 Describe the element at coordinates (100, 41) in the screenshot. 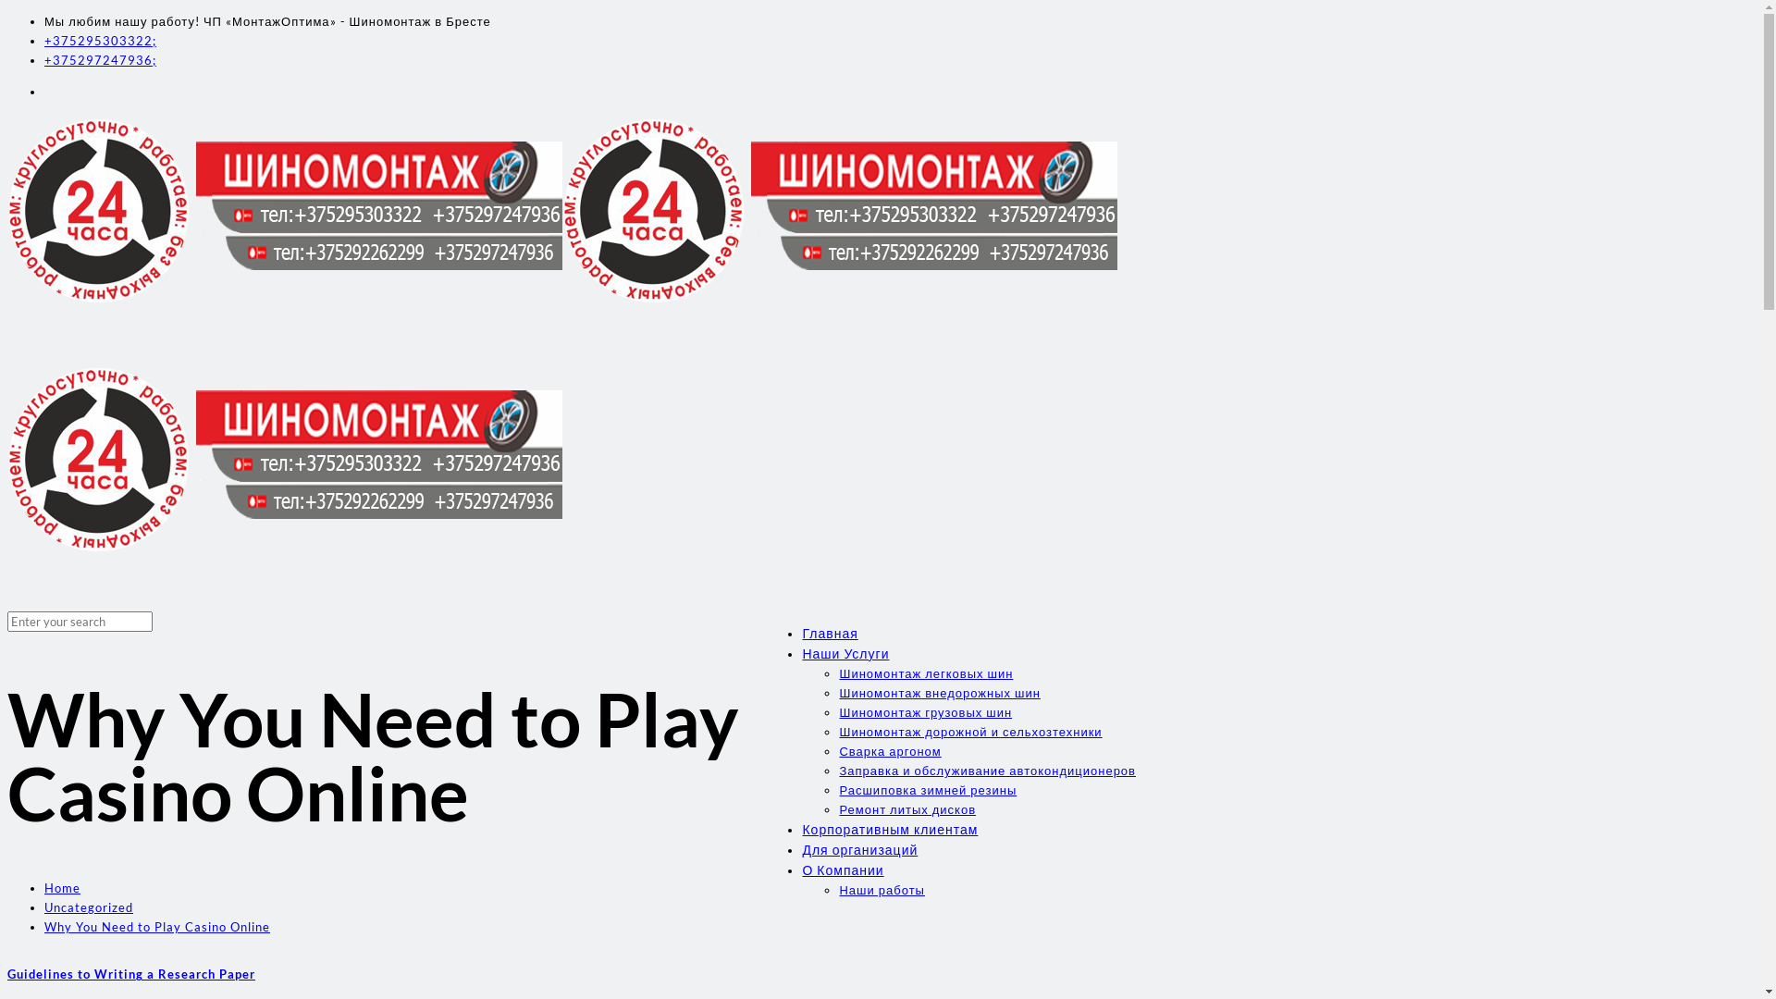

I see `+375295303322;` at that location.